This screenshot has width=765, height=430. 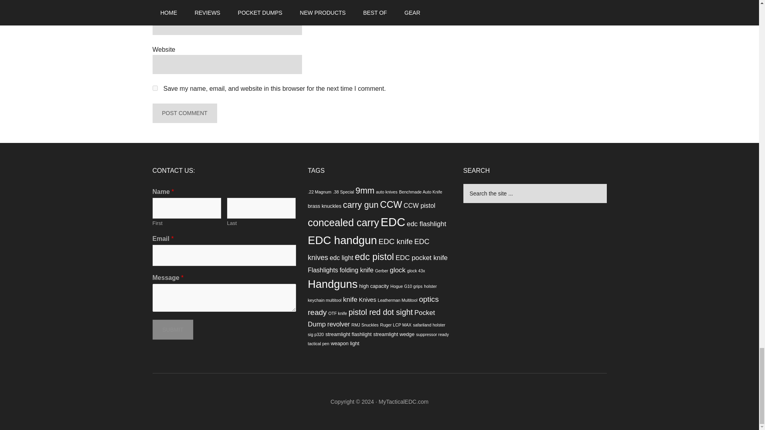 What do you see at coordinates (184, 113) in the screenshot?
I see `Post Comment` at bounding box center [184, 113].